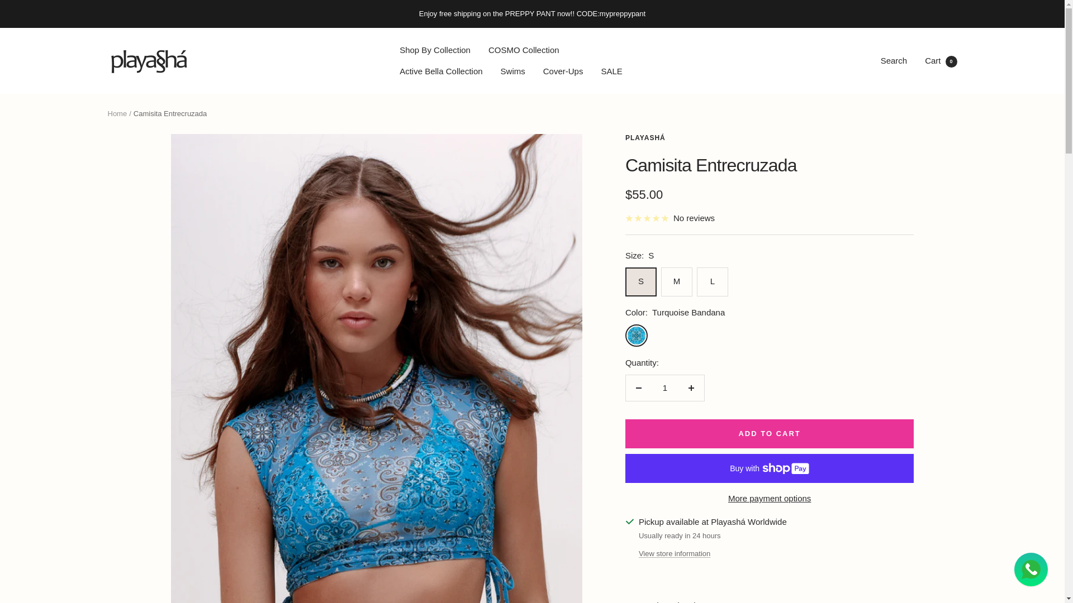  Describe the element at coordinates (563, 71) in the screenshot. I see `Cover-Ups` at that location.